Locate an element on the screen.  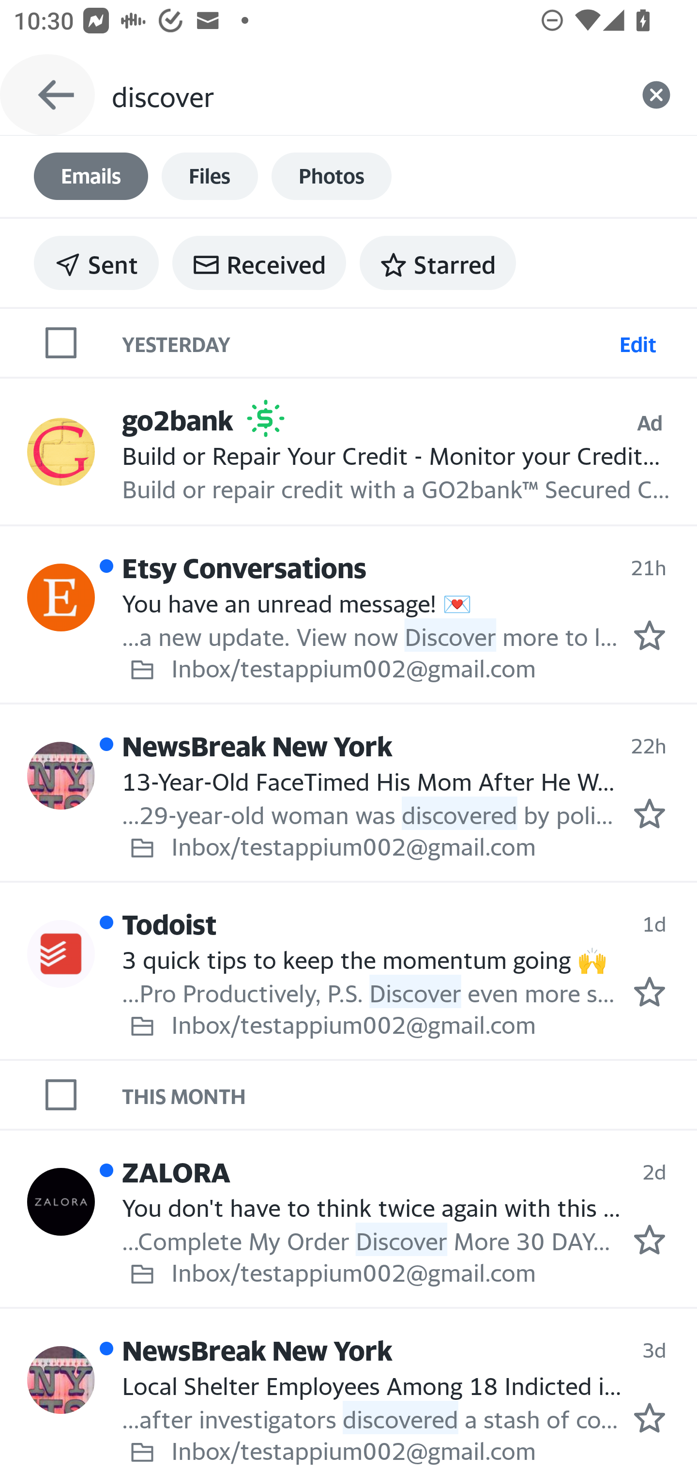
YESTERDAY is located at coordinates (367, 342).